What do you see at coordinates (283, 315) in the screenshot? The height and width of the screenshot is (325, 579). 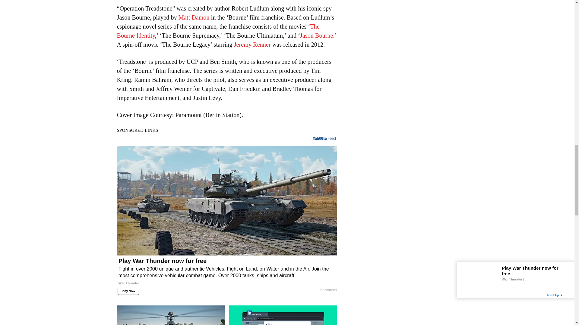 I see `What is your writing missing?` at bounding box center [283, 315].